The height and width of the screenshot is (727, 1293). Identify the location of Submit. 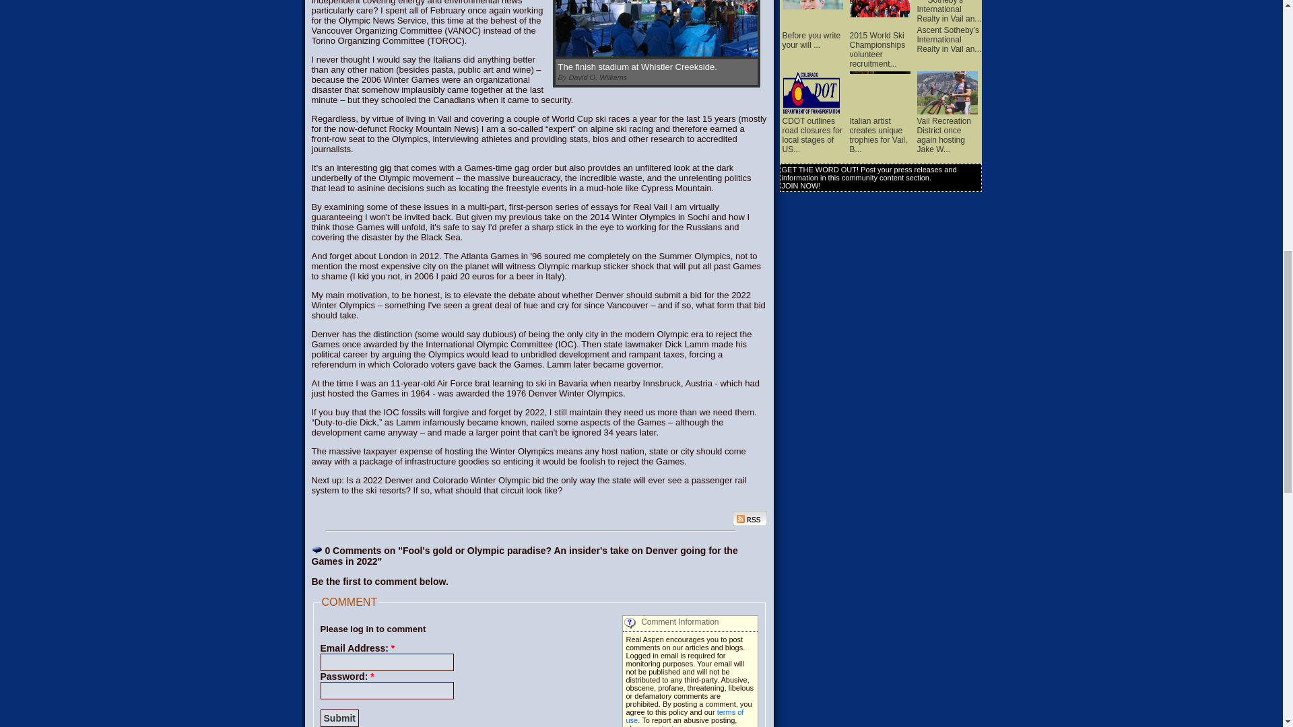
(339, 718).